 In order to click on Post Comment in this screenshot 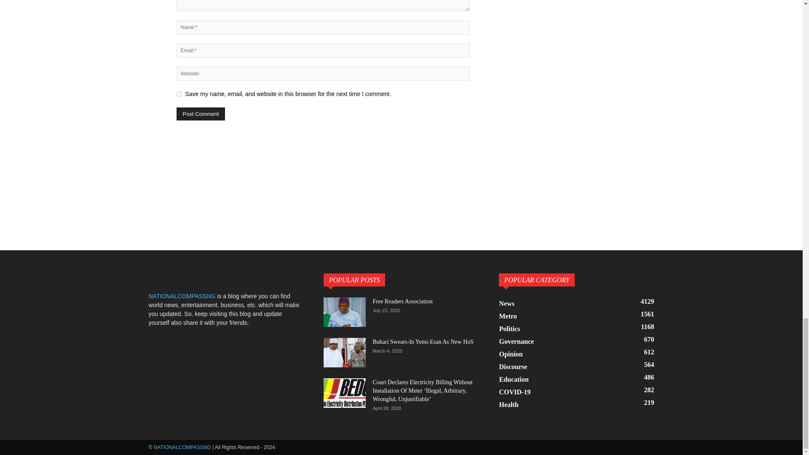, I will do `click(201, 114)`.